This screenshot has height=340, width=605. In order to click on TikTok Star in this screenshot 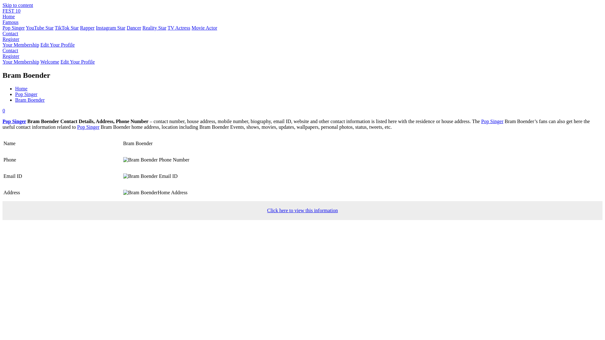, I will do `click(67, 28)`.